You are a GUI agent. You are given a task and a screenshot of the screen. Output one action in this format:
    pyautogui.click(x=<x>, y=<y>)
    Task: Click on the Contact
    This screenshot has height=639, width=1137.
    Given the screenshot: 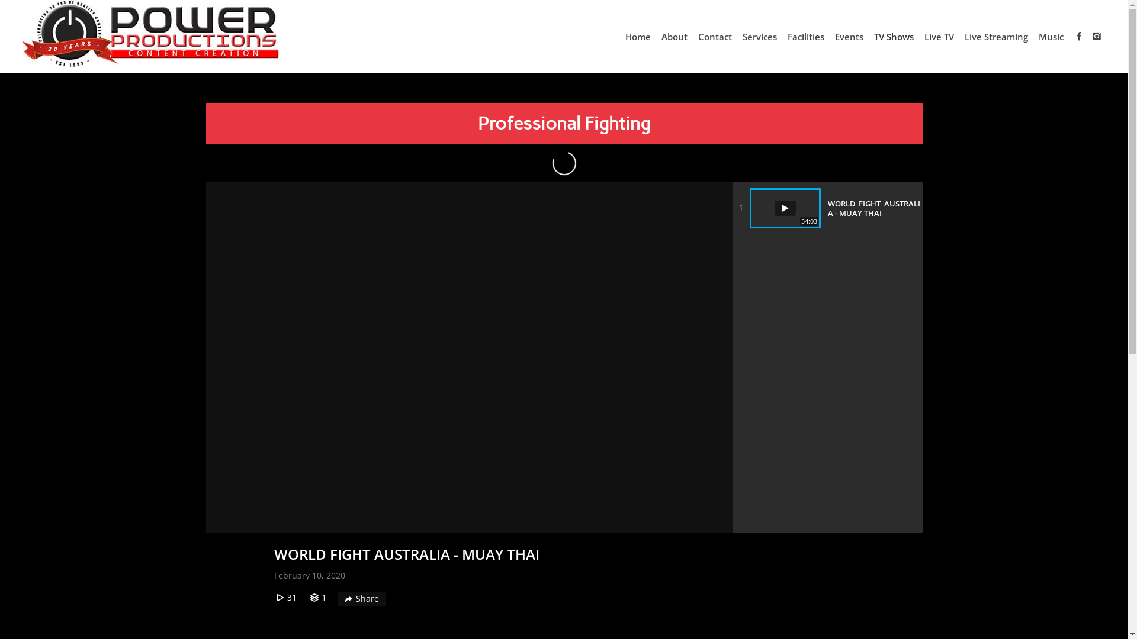 What is the action you would take?
    pyautogui.click(x=715, y=37)
    